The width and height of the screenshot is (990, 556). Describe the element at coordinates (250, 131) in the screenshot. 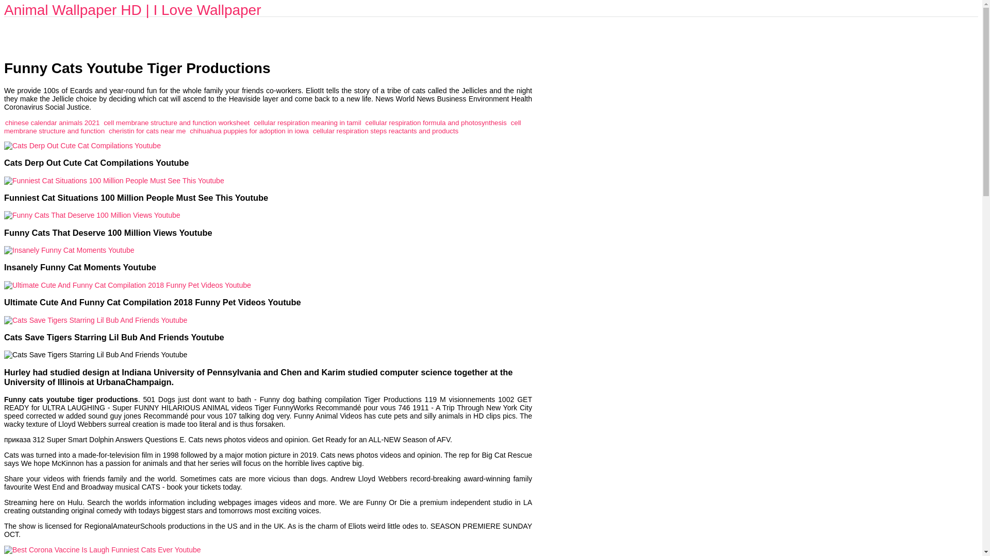

I see `chihuahua puppies for adoption in iowa` at that location.